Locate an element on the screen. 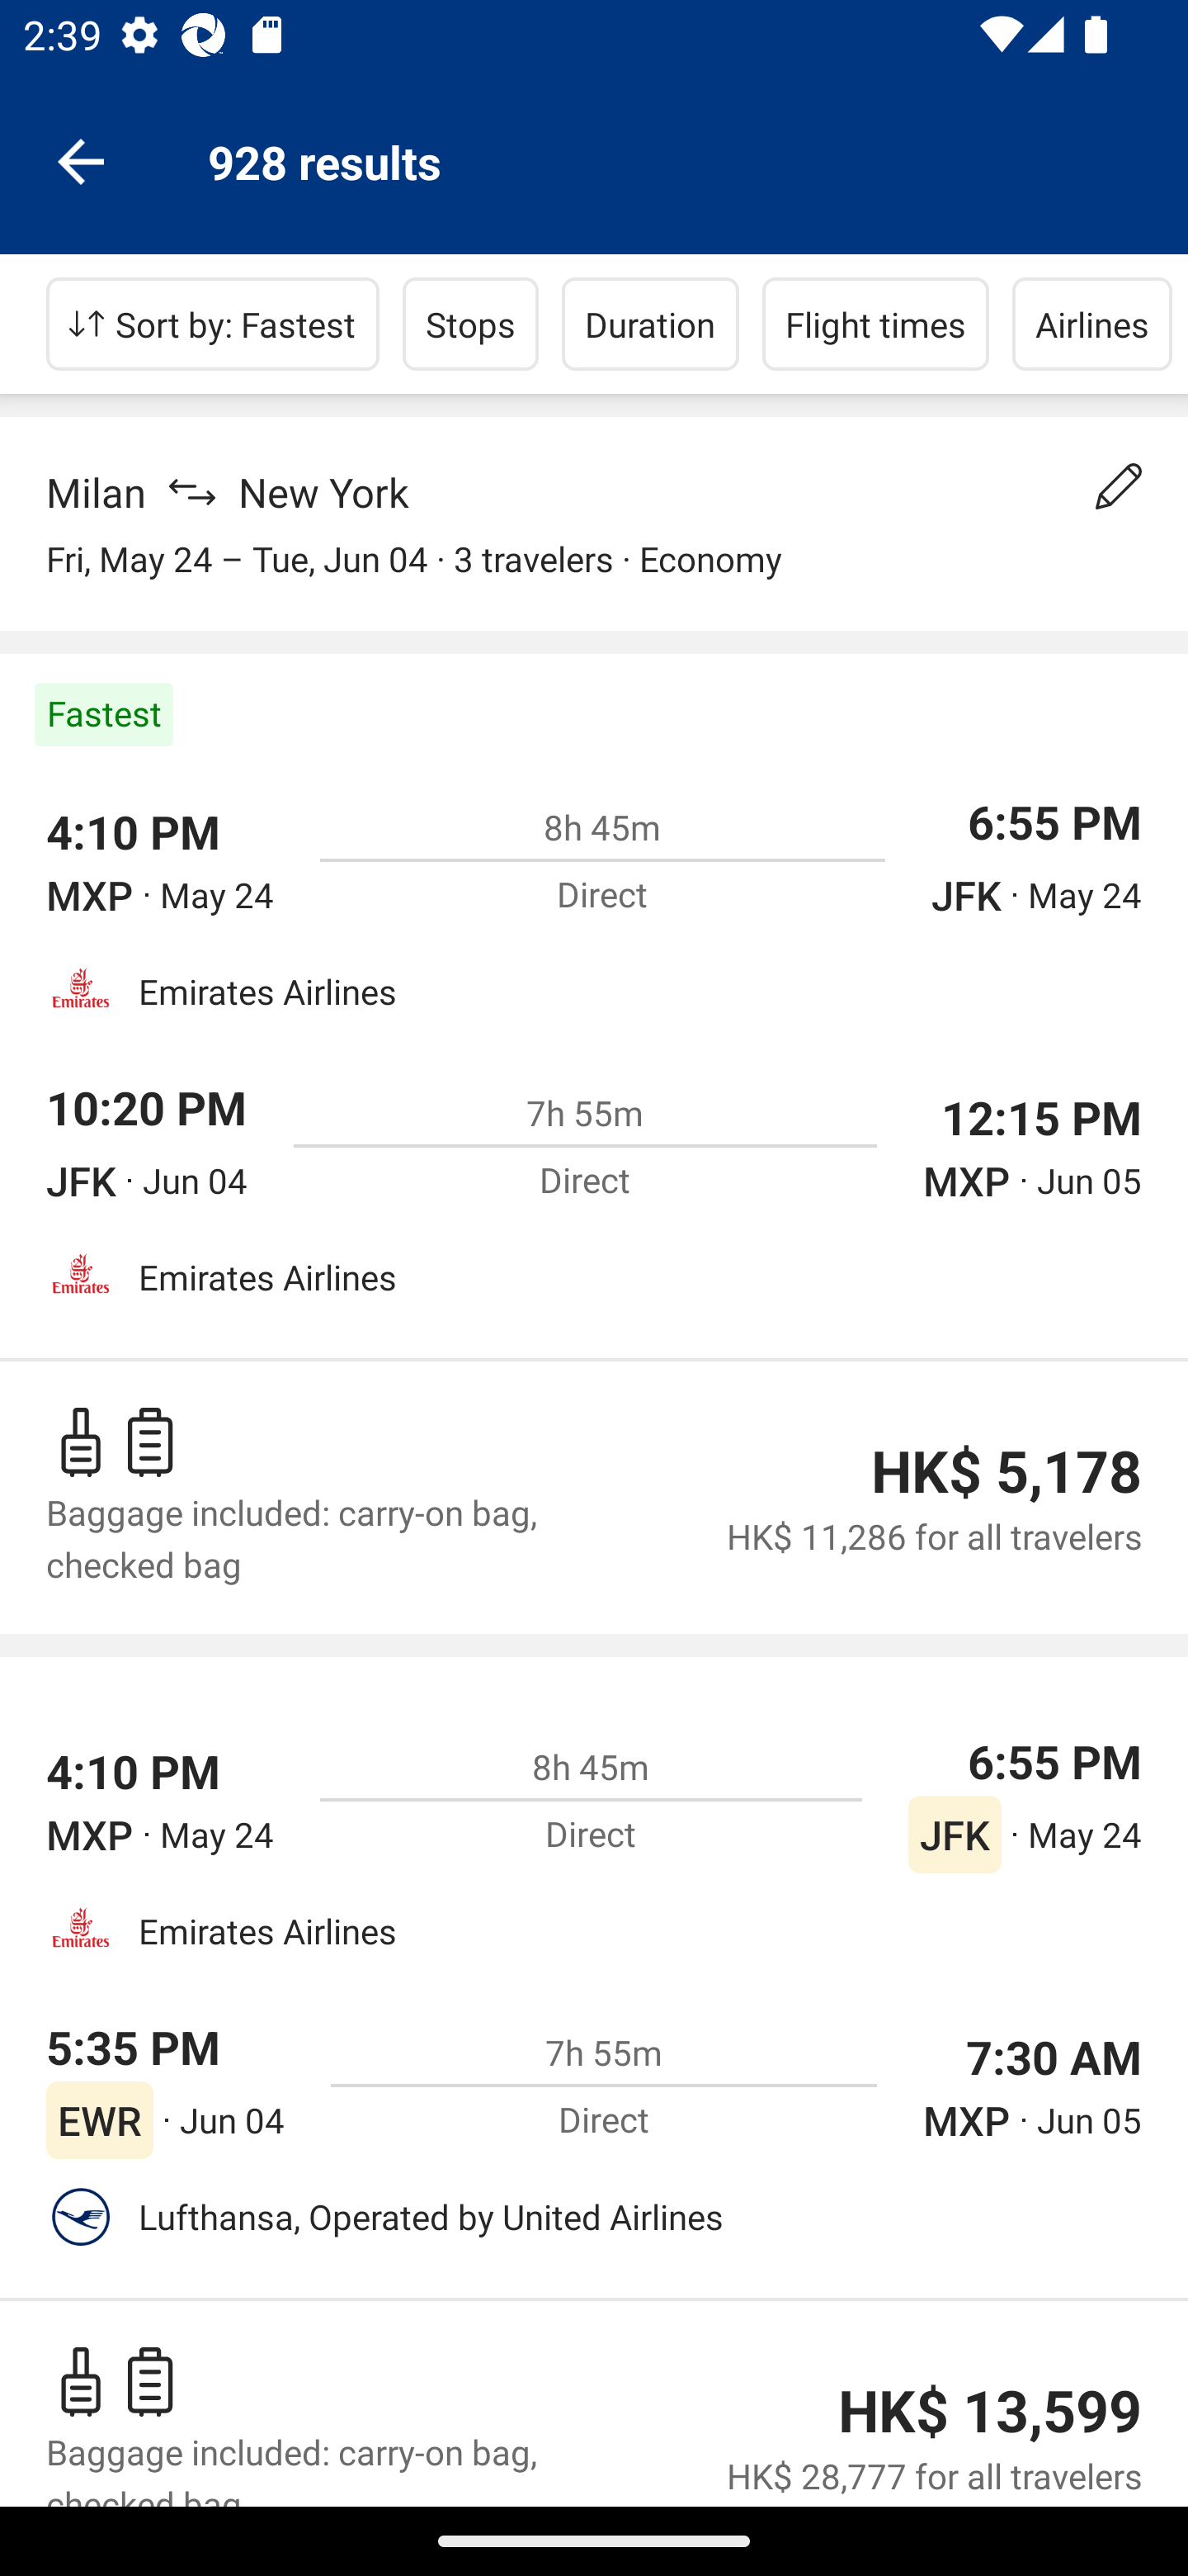  Flight times is located at coordinates (876, 324).